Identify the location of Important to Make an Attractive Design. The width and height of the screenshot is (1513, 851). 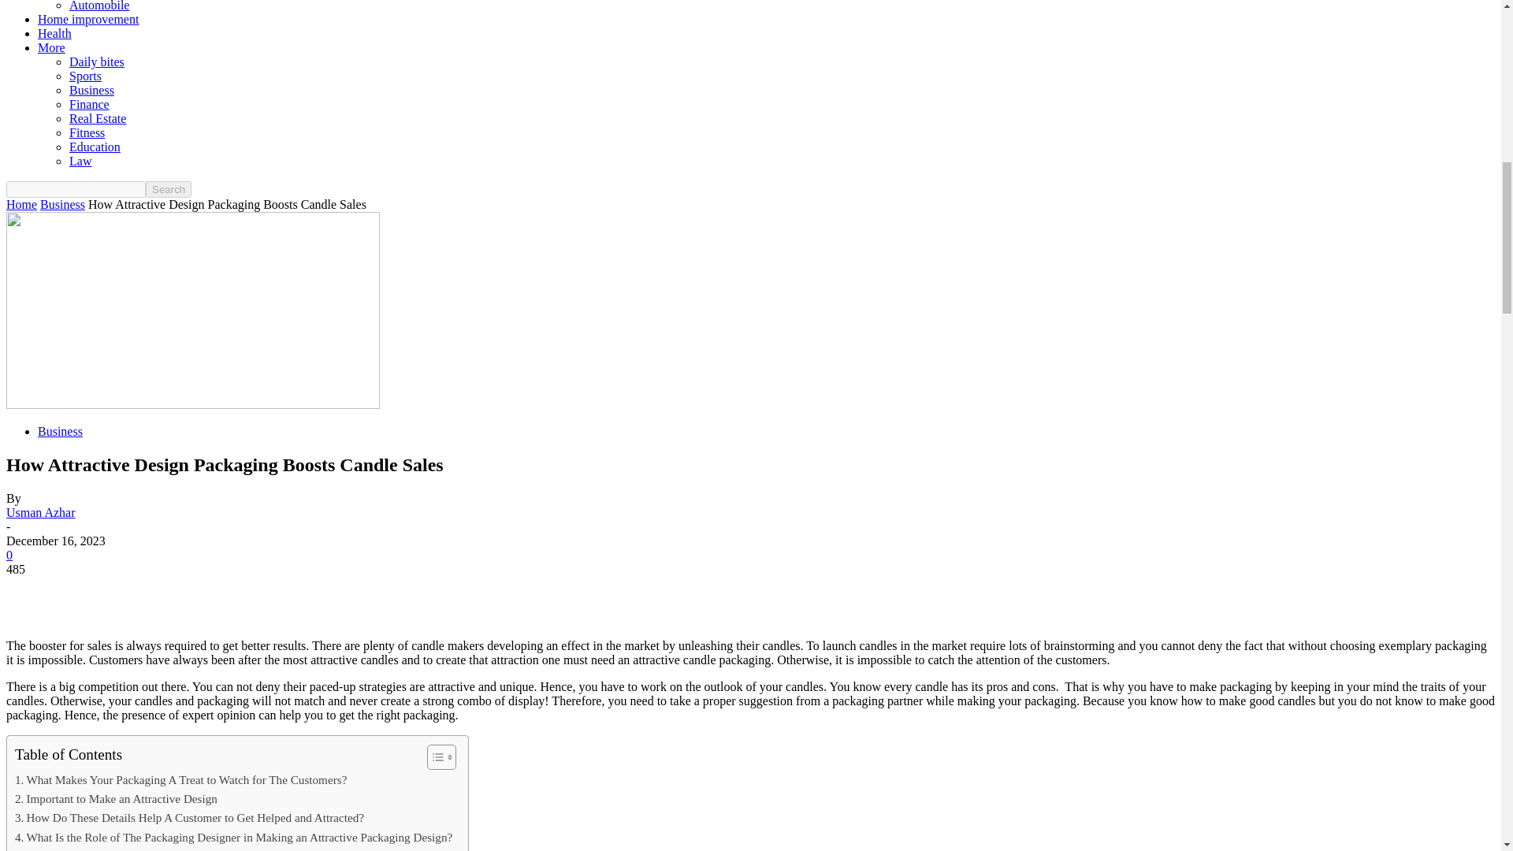
(117, 799).